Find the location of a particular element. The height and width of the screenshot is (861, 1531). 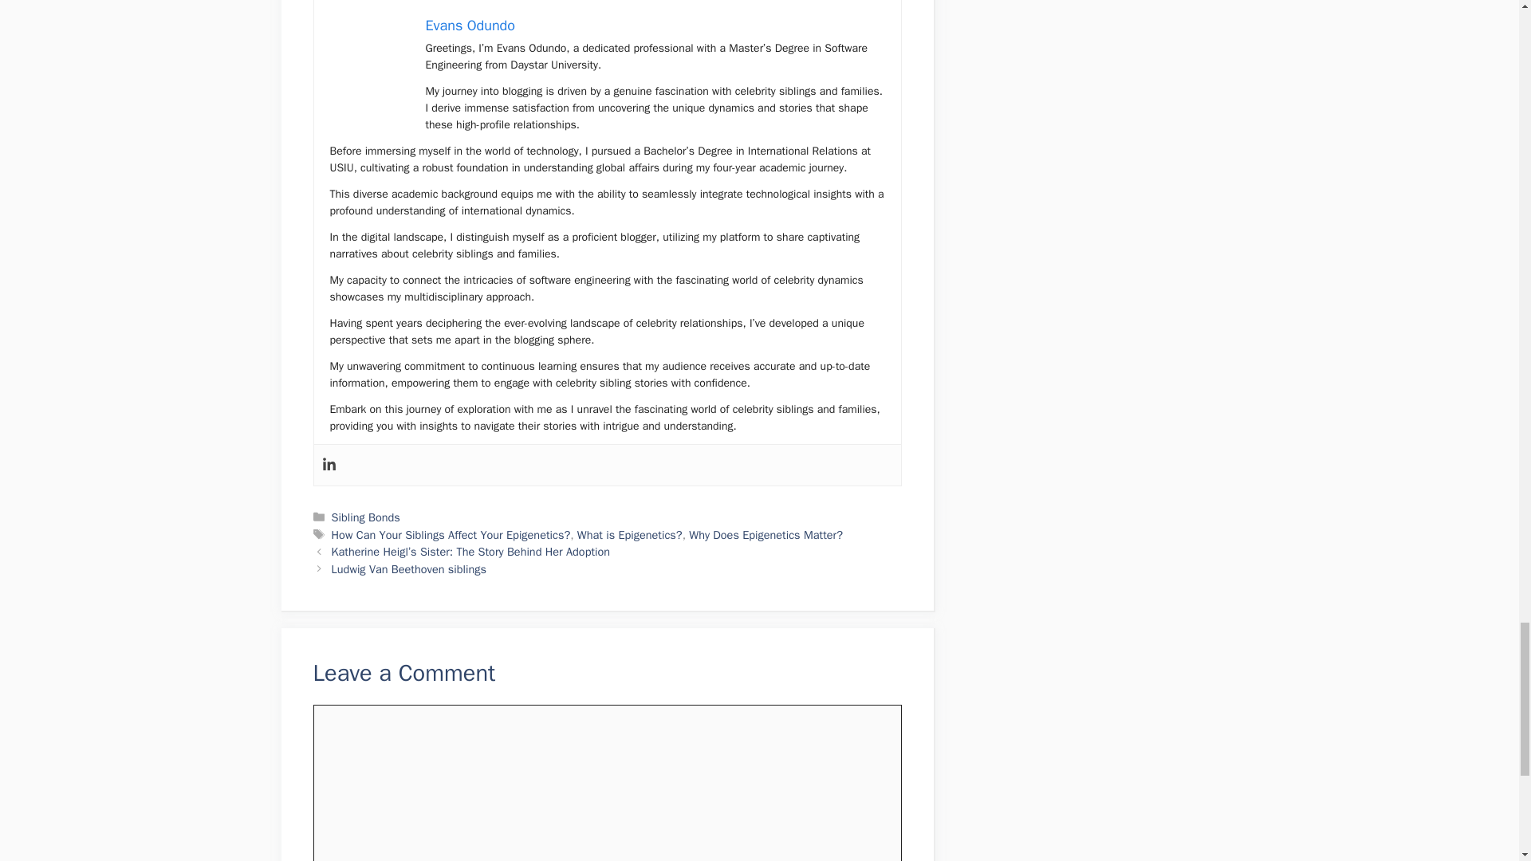

Ludwig Van Beethoven siblings is located at coordinates (409, 569).